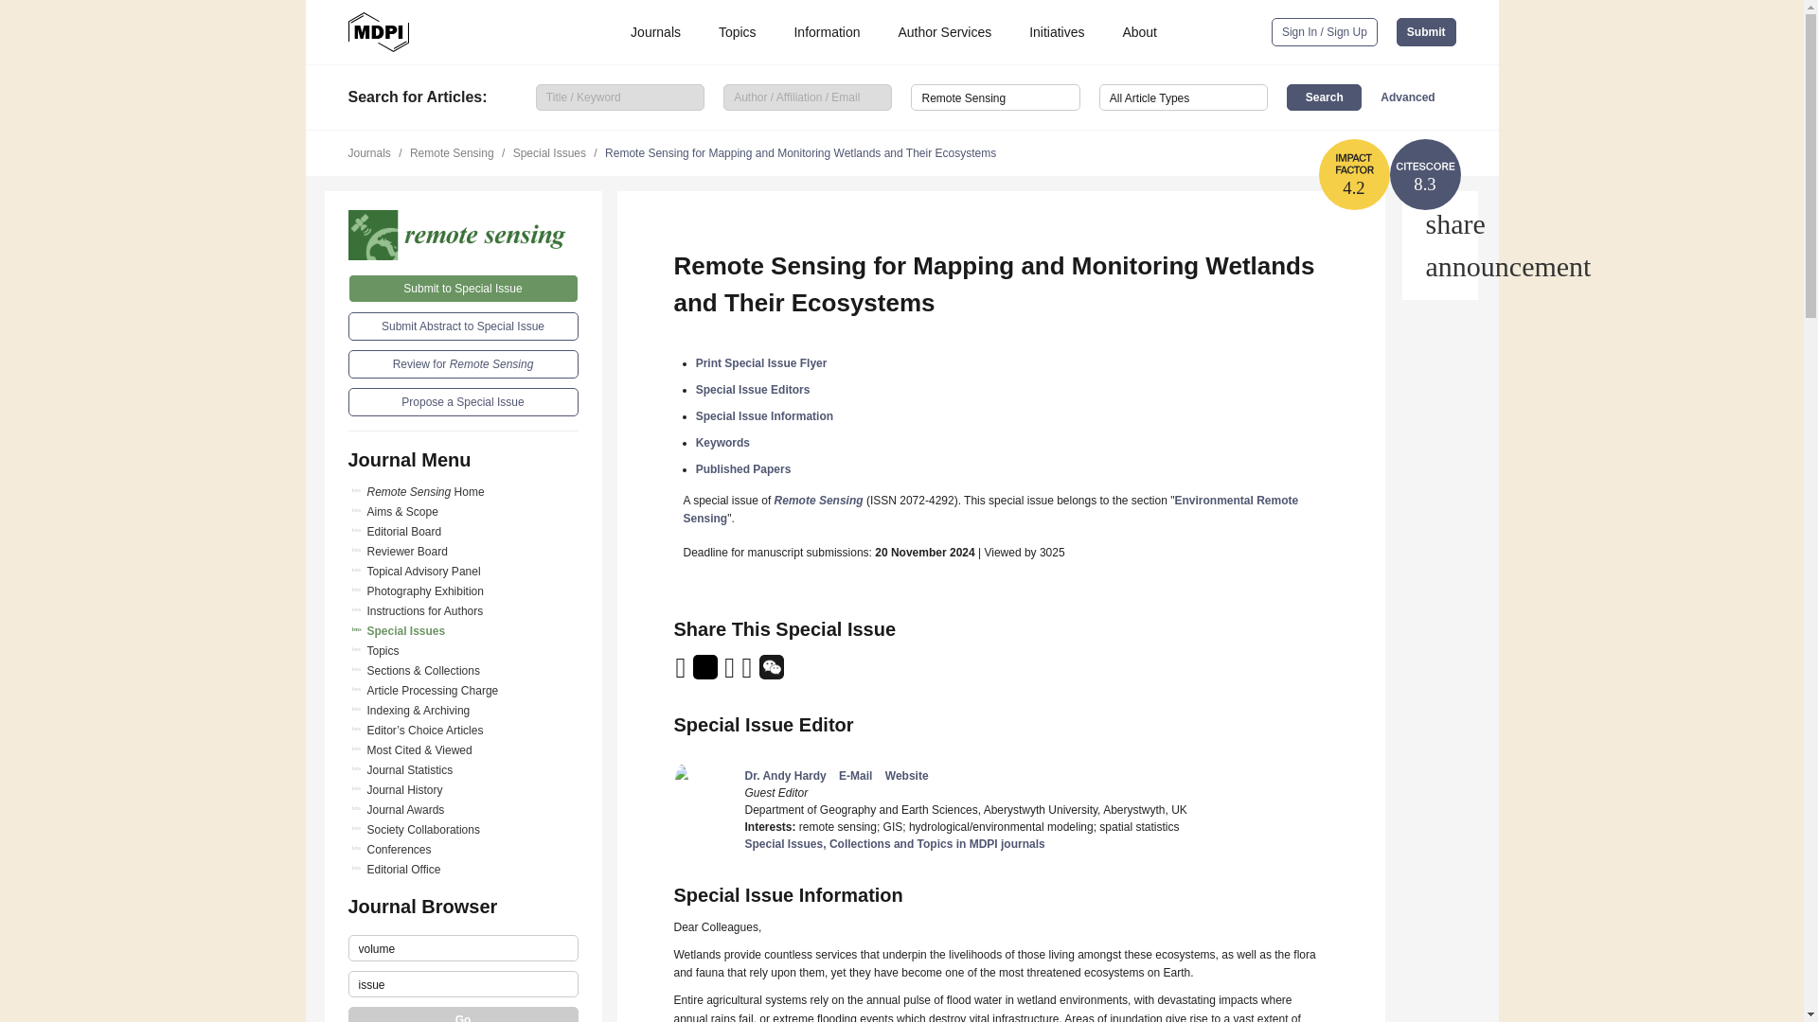  I want to click on LinkedIn, so click(731, 674).